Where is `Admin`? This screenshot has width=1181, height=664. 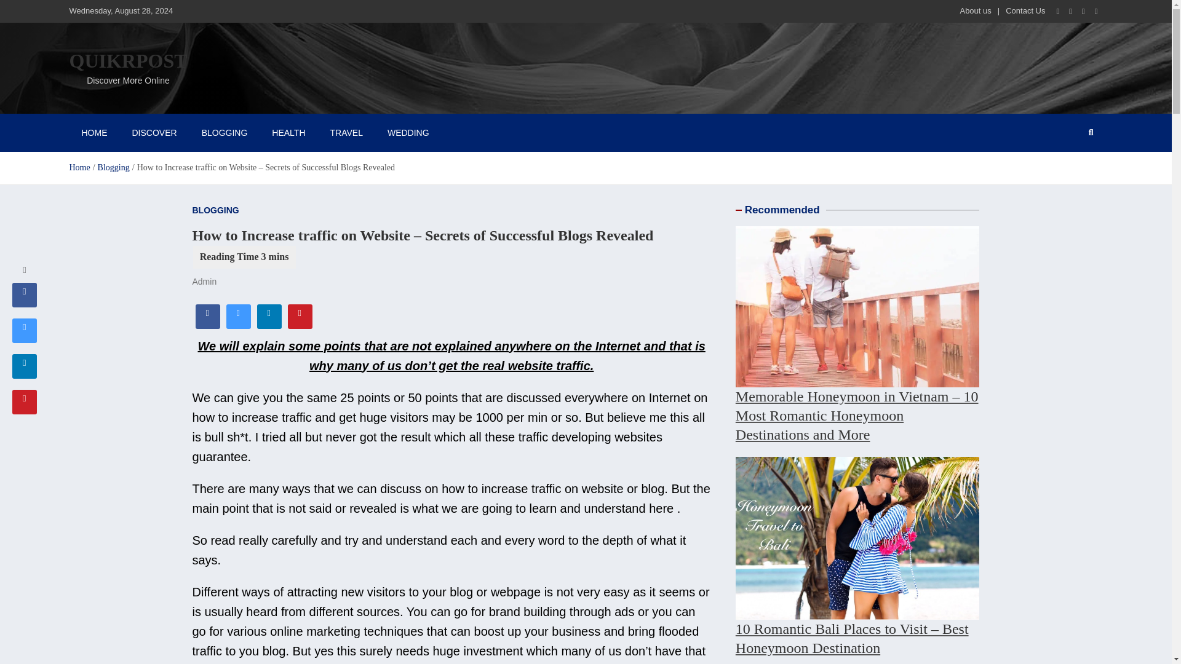
Admin is located at coordinates (204, 282).